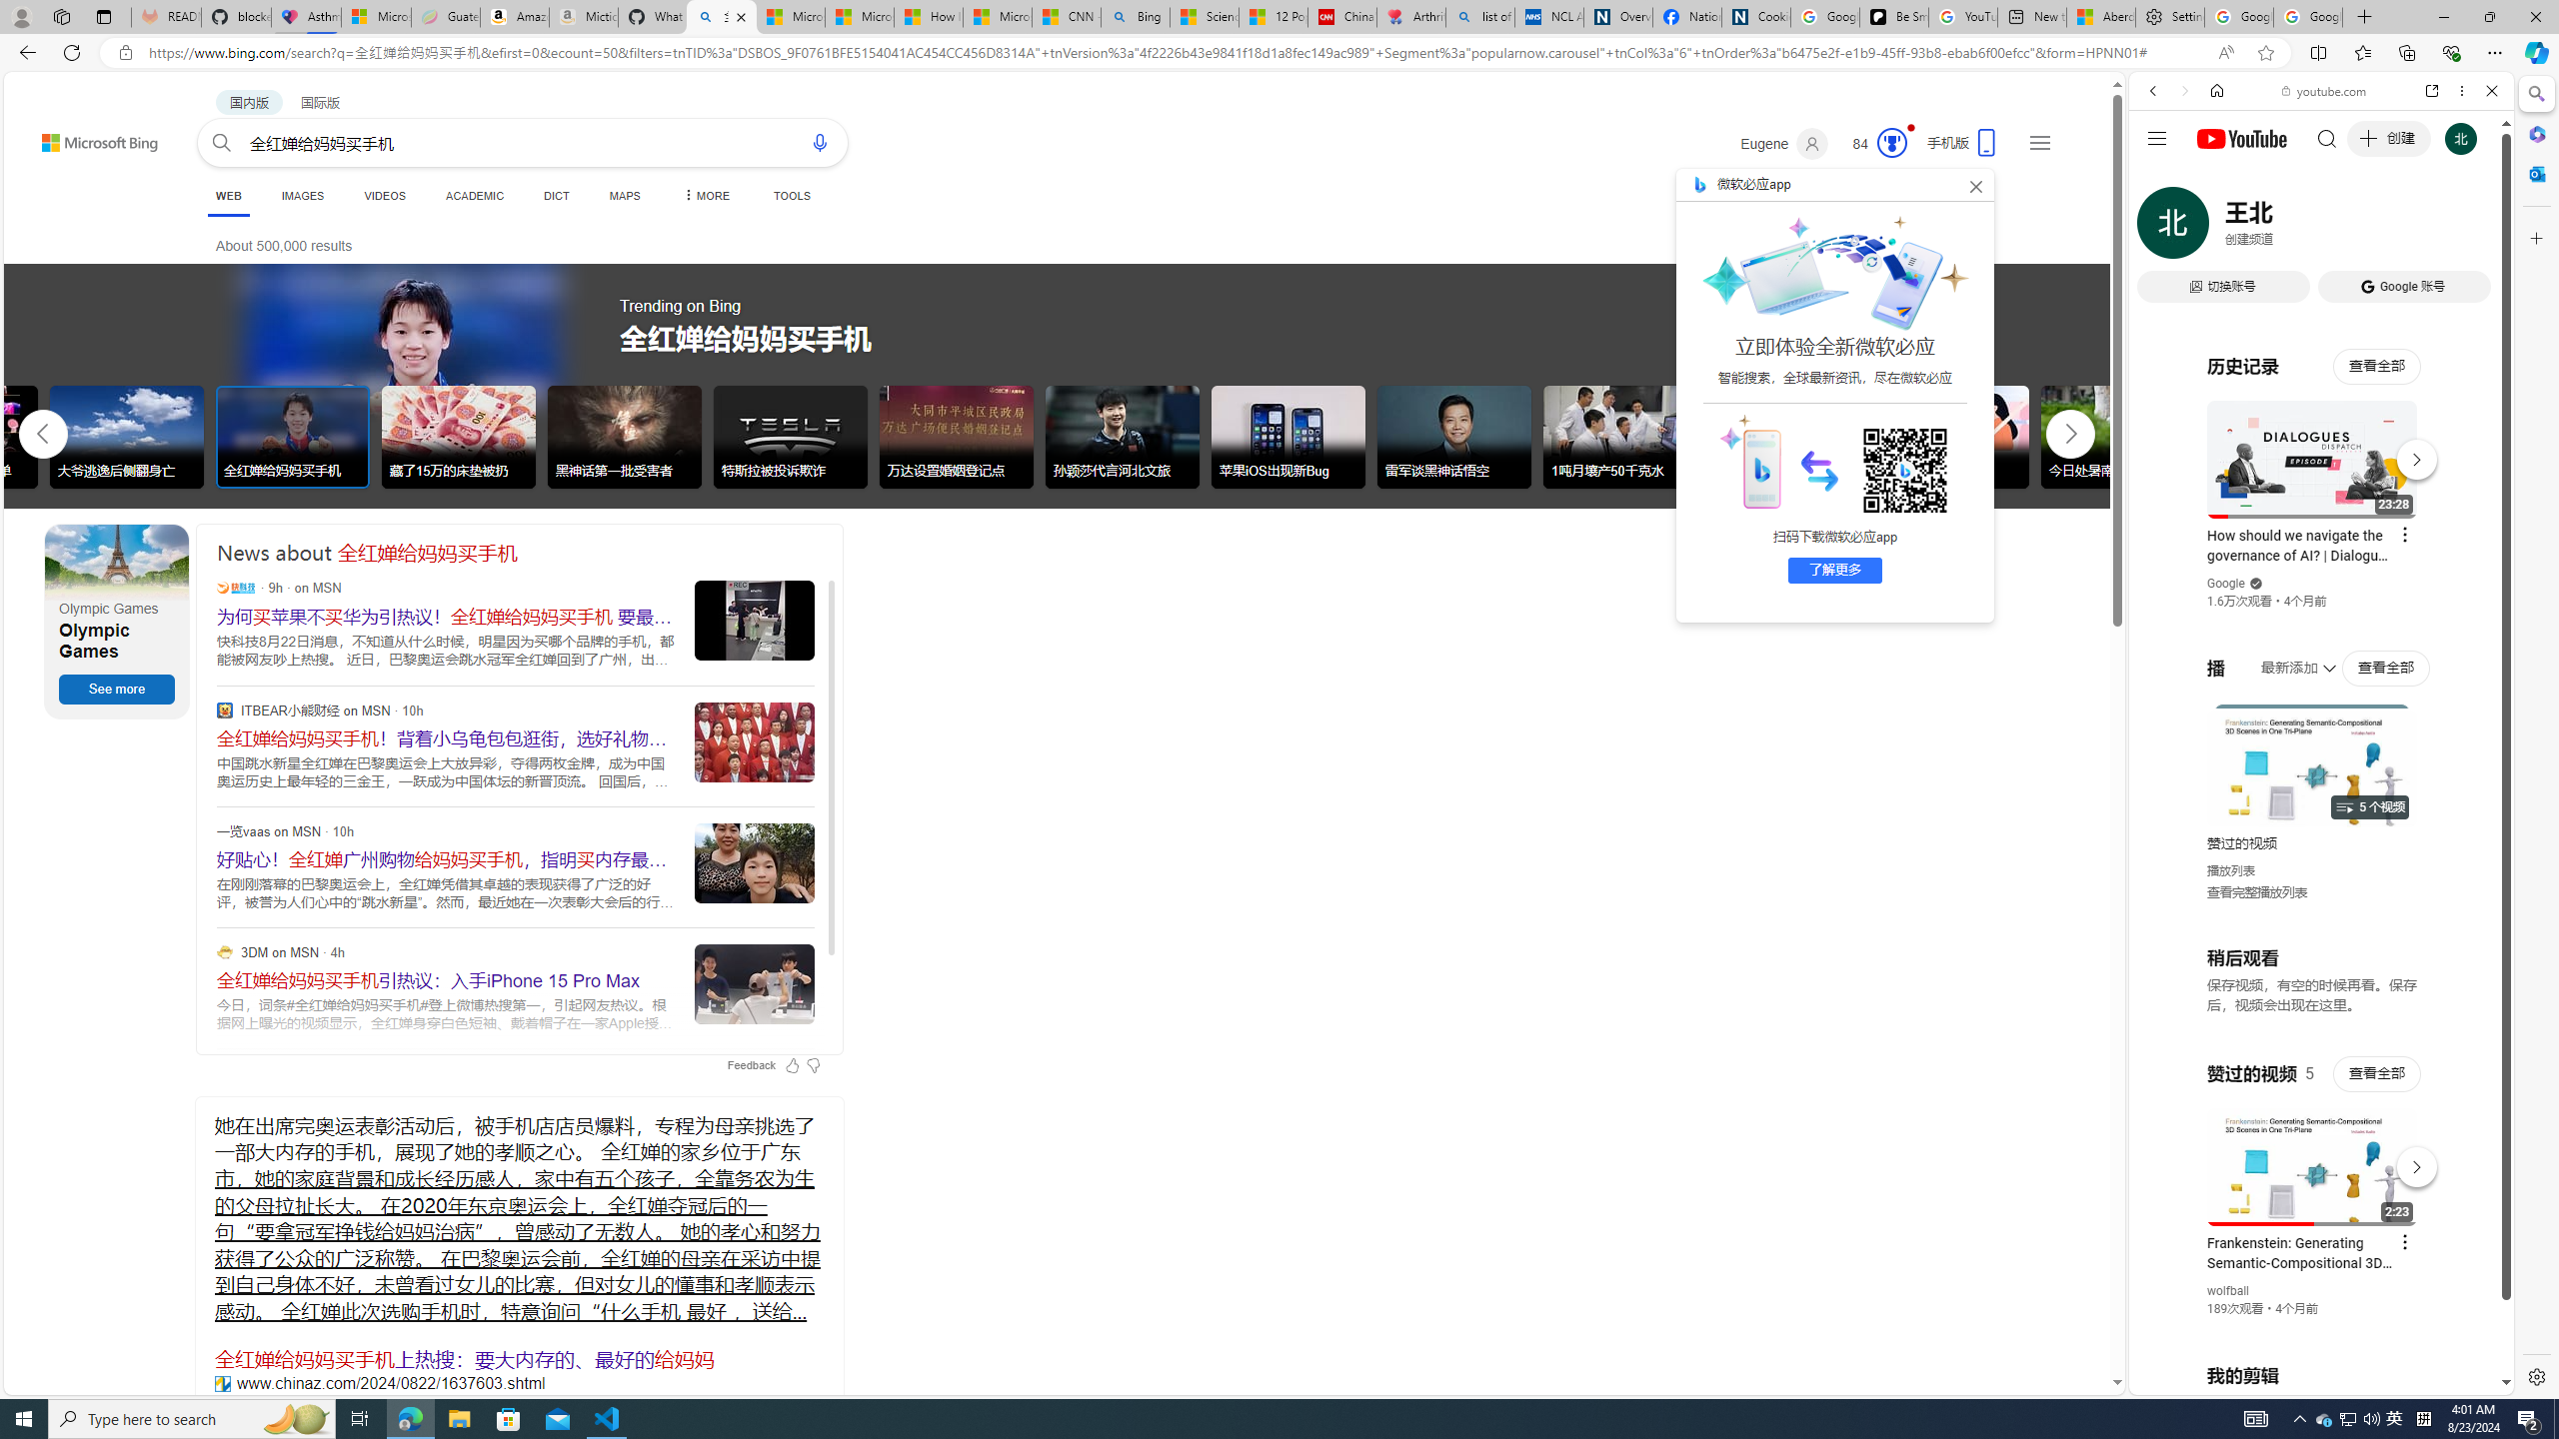 This screenshot has height=1439, width=2559. Describe the element at coordinates (626, 196) in the screenshot. I see `MAPS` at that location.